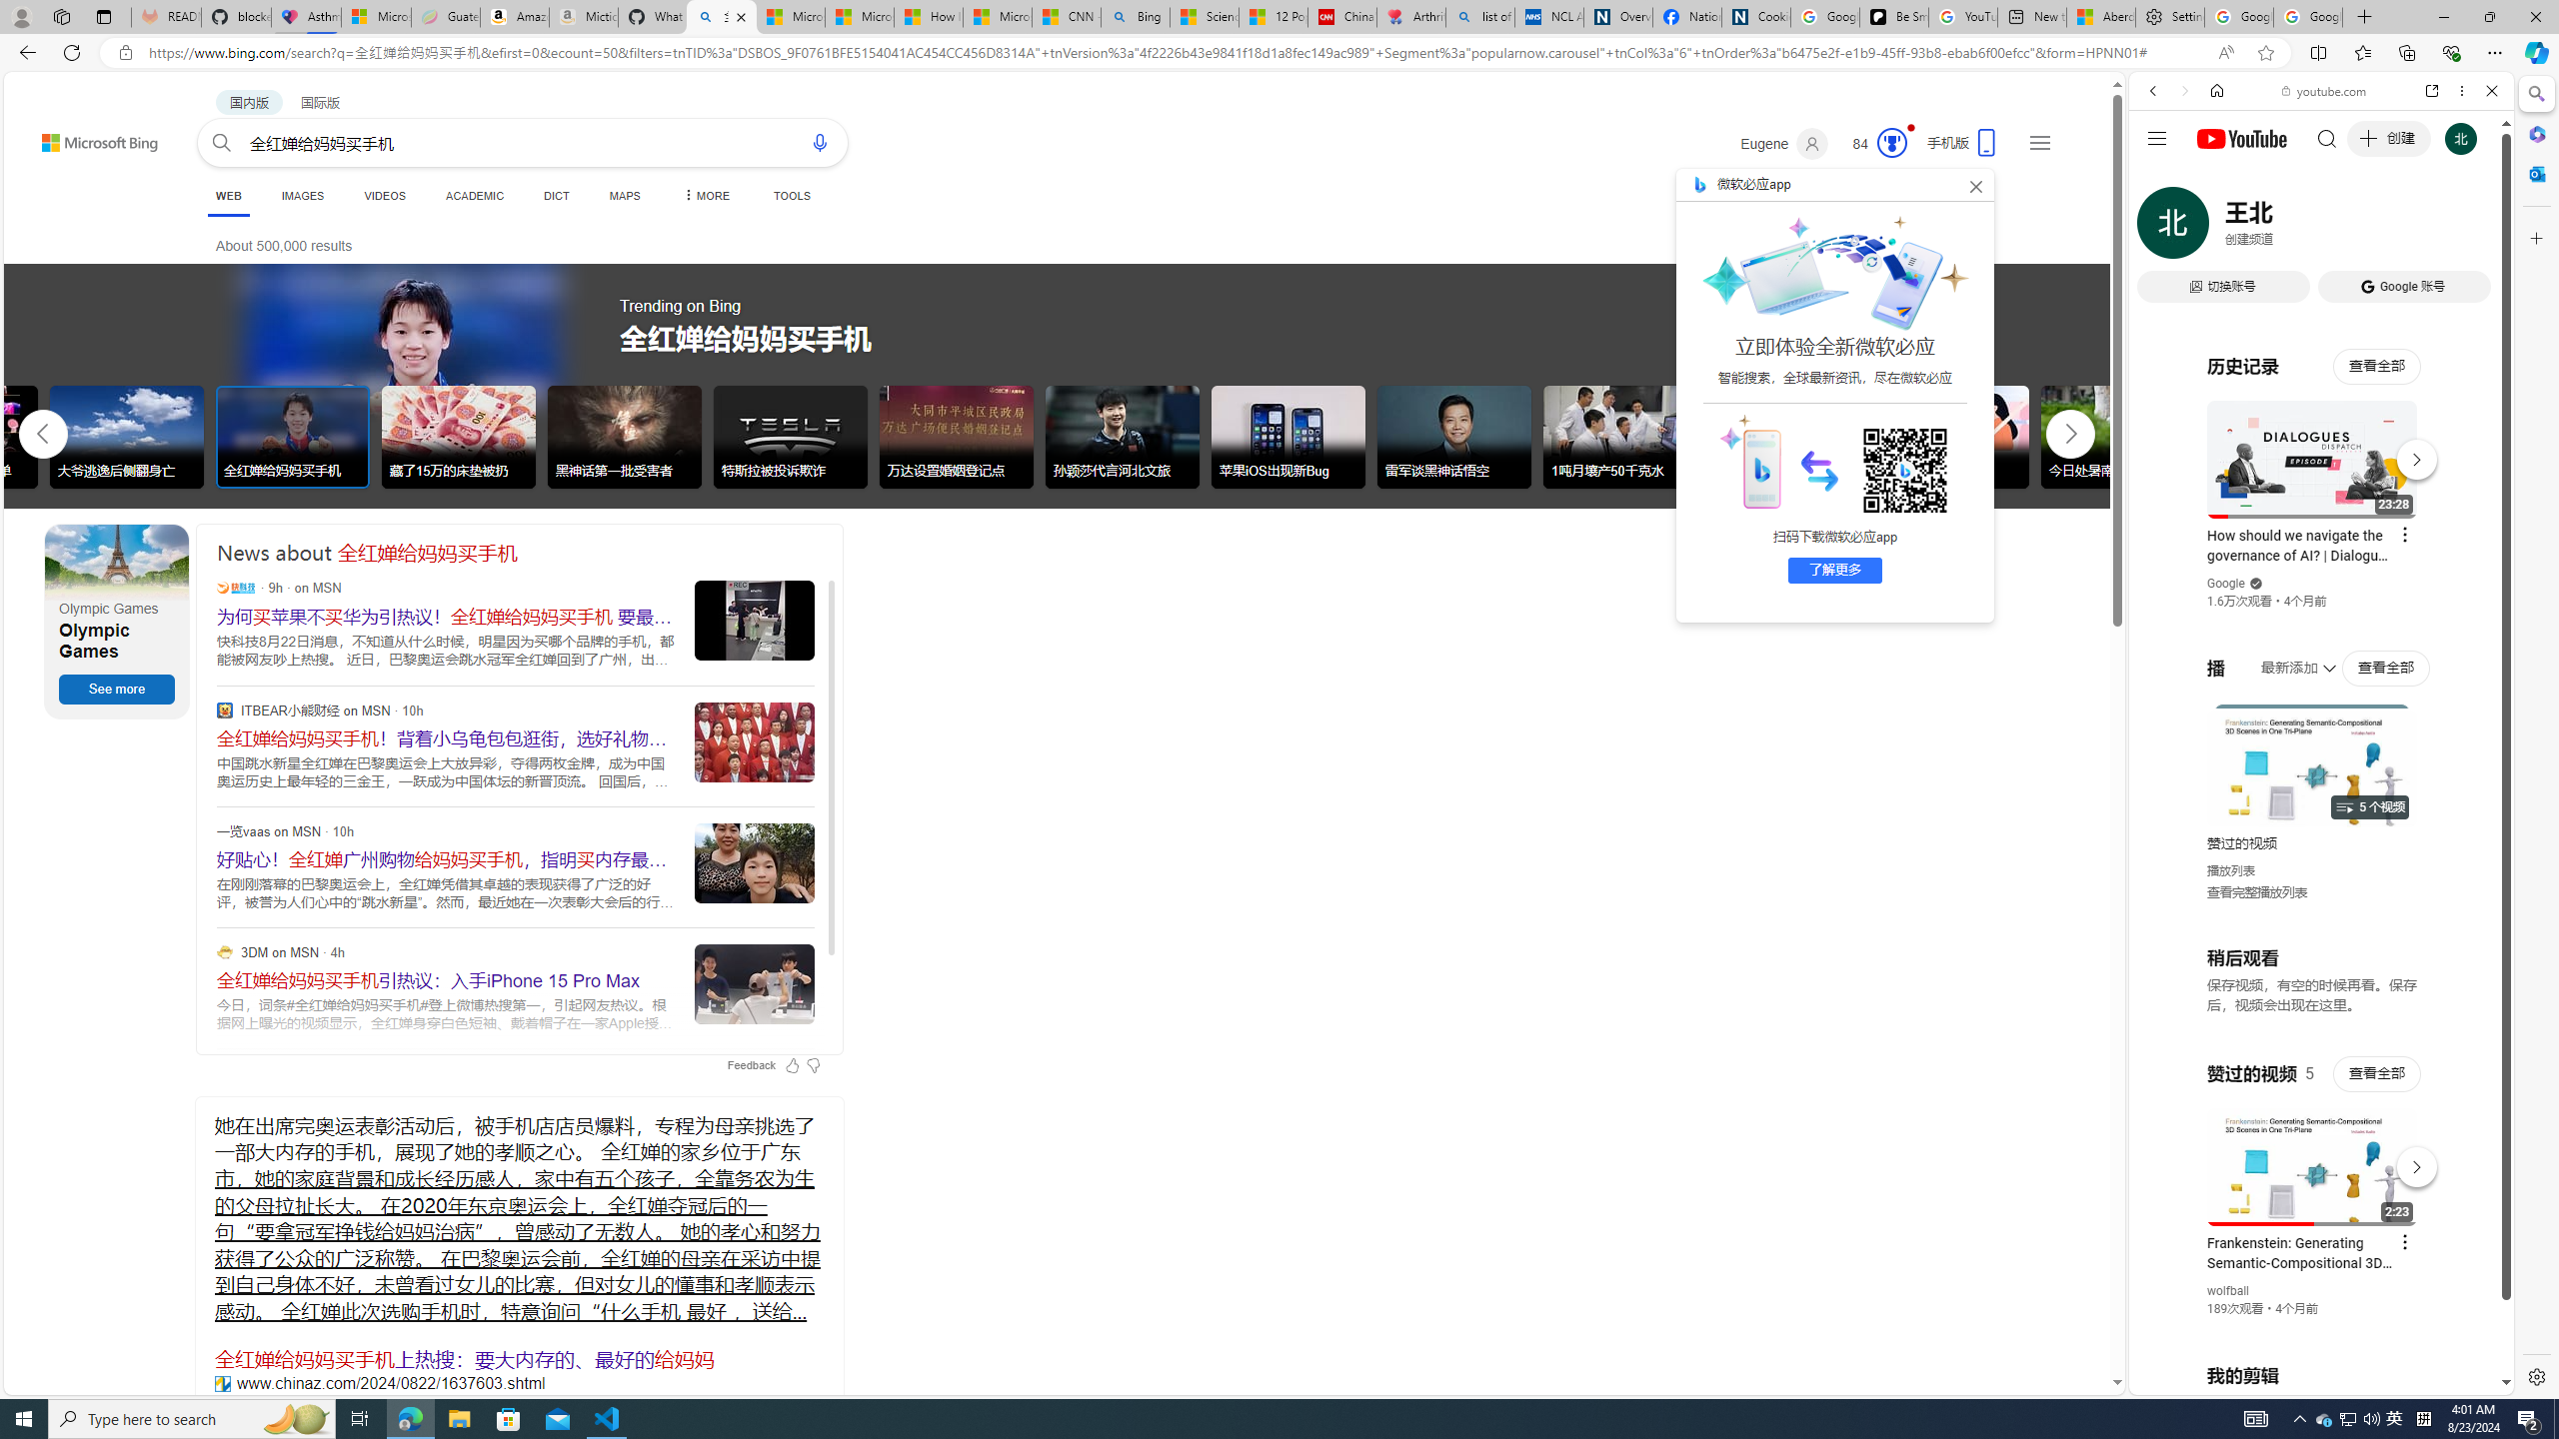 This screenshot has height=1439, width=2559. Describe the element at coordinates (626, 196) in the screenshot. I see `MAPS` at that location.